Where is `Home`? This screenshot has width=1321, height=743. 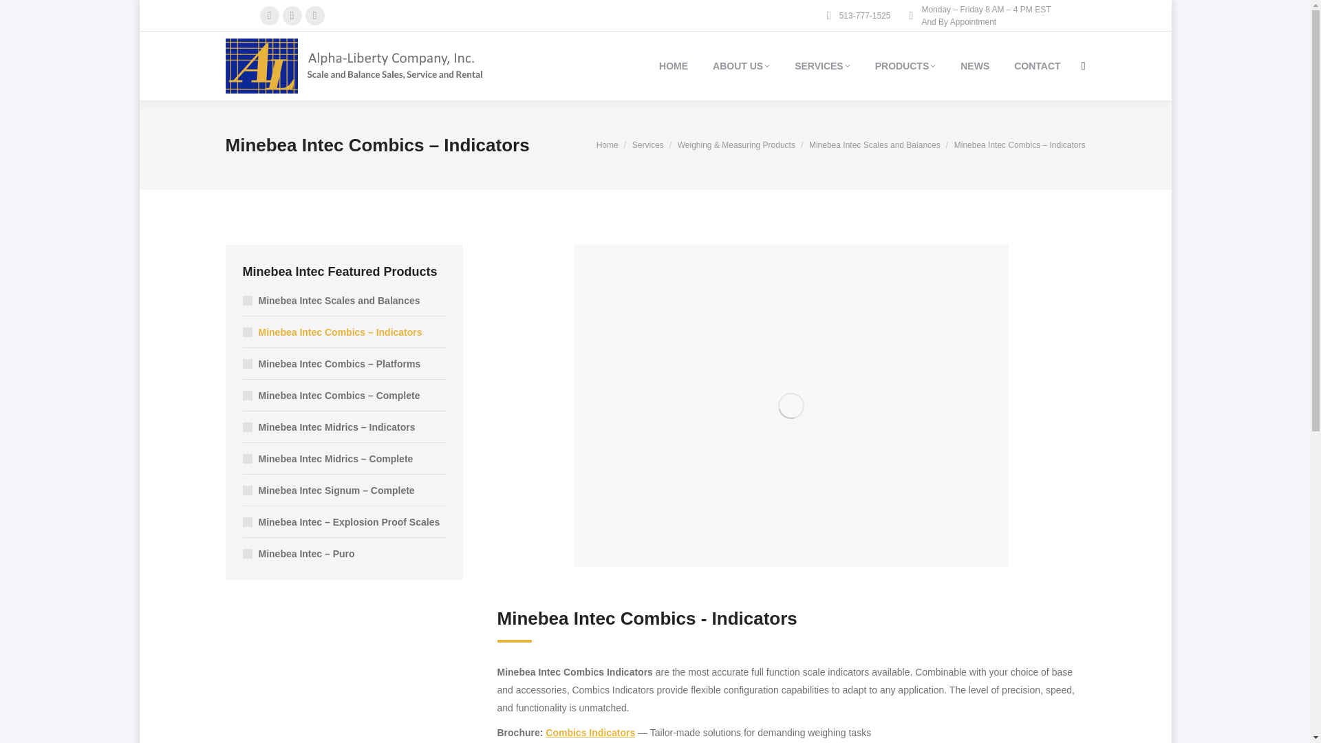 Home is located at coordinates (607, 145).